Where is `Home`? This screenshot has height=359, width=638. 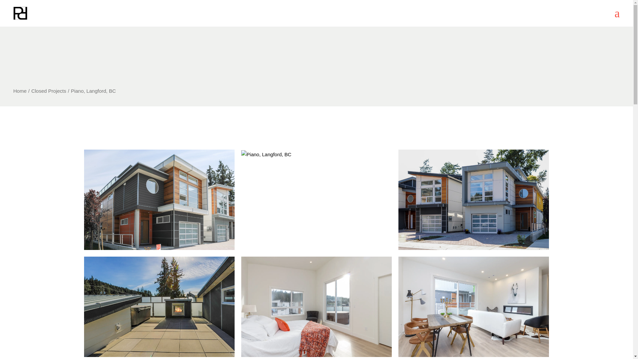
Home is located at coordinates (20, 90).